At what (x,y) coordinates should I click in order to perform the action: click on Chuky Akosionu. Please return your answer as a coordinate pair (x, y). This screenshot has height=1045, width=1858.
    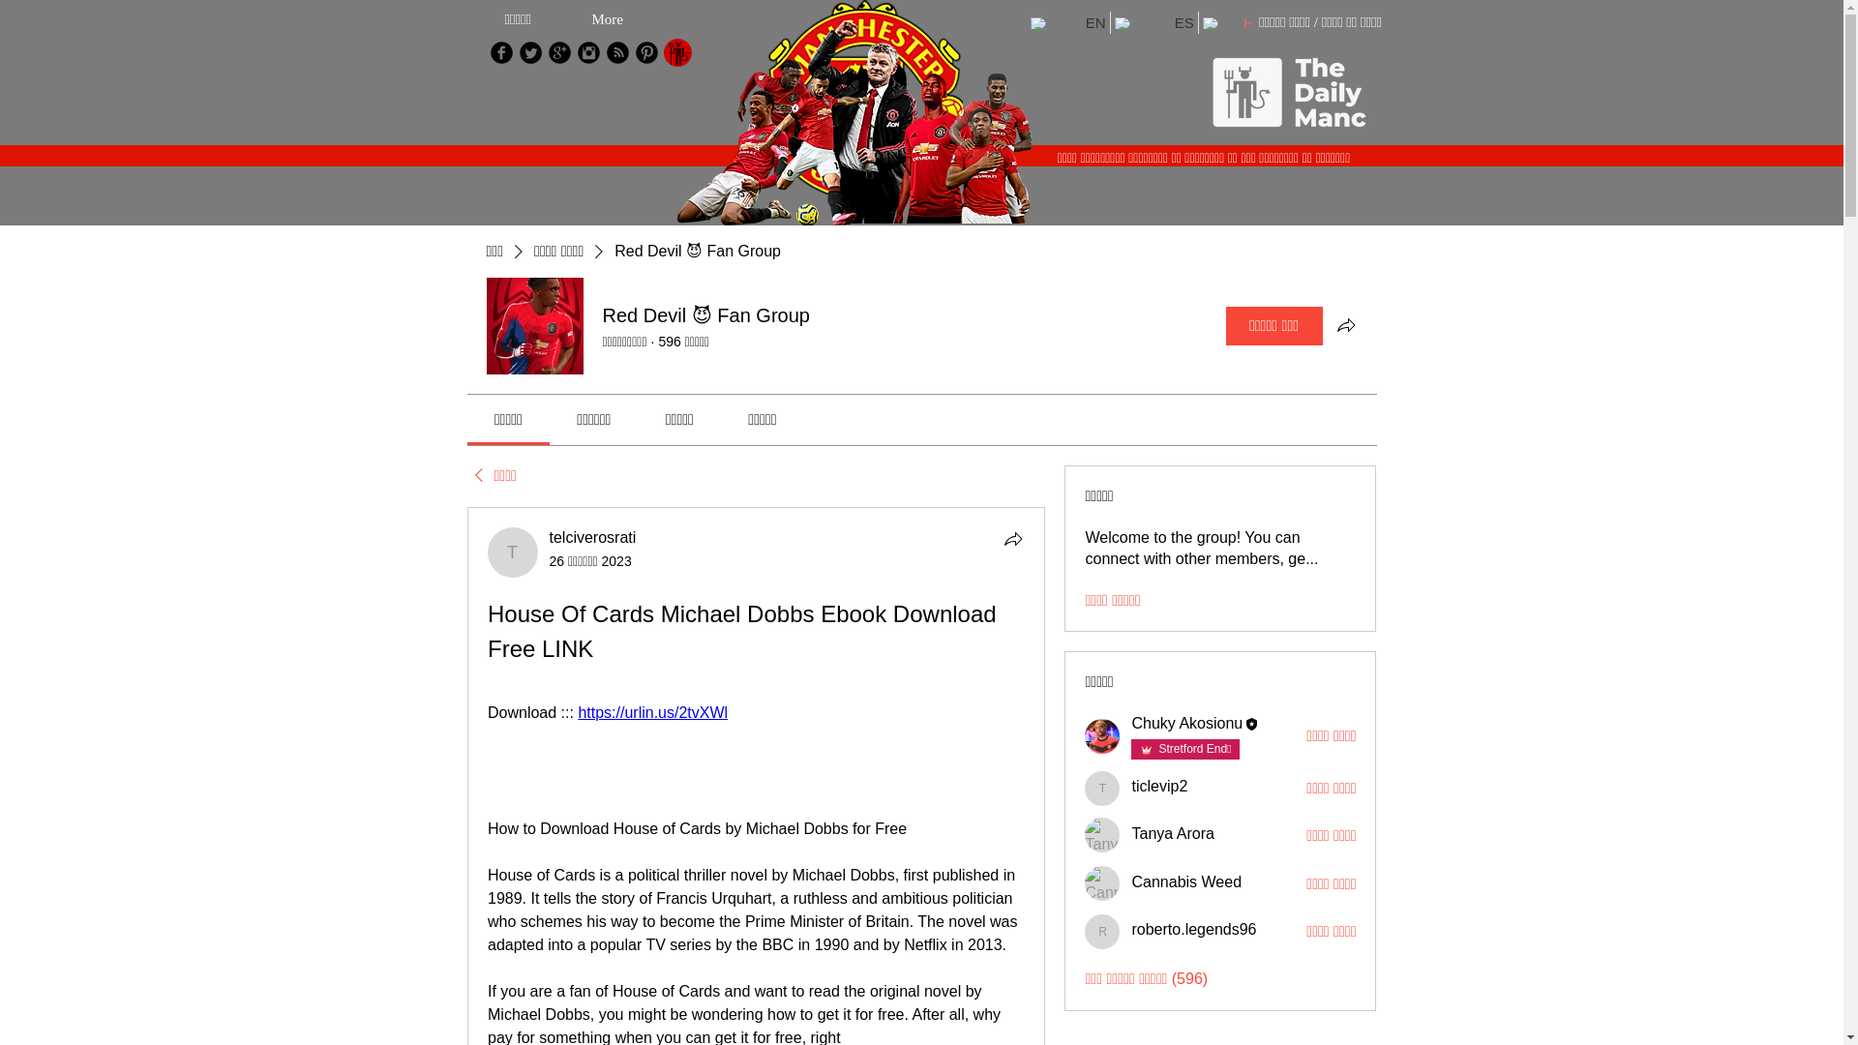
    Looking at the image, I should click on (1186, 723).